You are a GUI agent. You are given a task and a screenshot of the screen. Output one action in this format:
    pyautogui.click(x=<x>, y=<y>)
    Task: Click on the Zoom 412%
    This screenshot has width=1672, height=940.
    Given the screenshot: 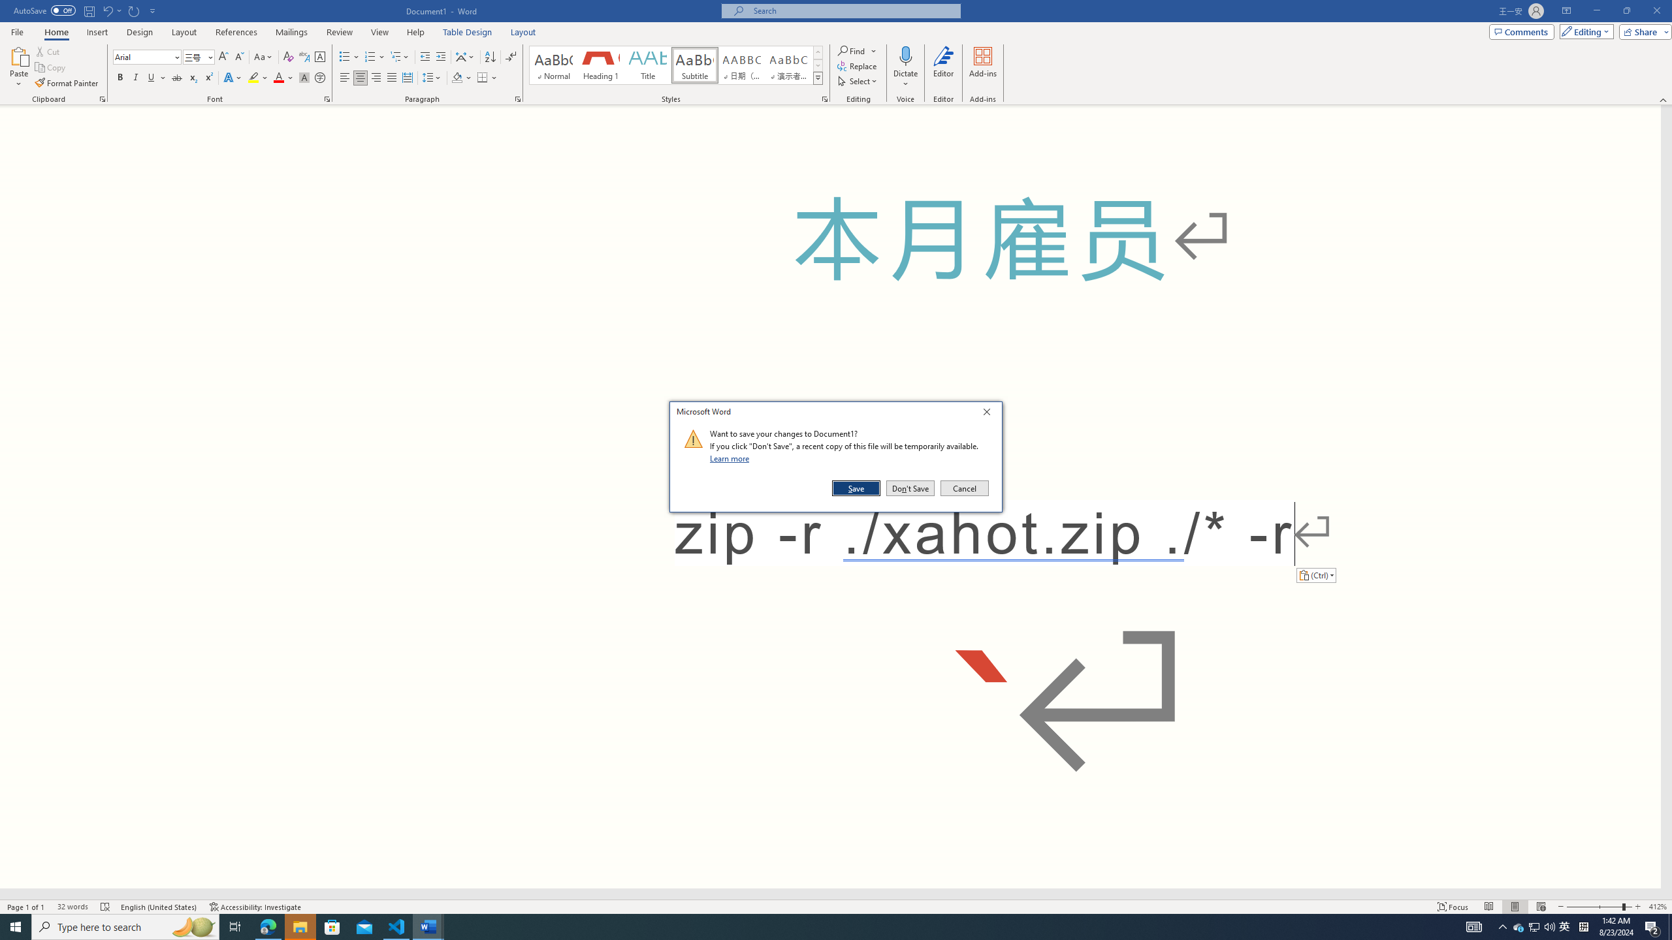 What is the action you would take?
    pyautogui.click(x=1658, y=907)
    